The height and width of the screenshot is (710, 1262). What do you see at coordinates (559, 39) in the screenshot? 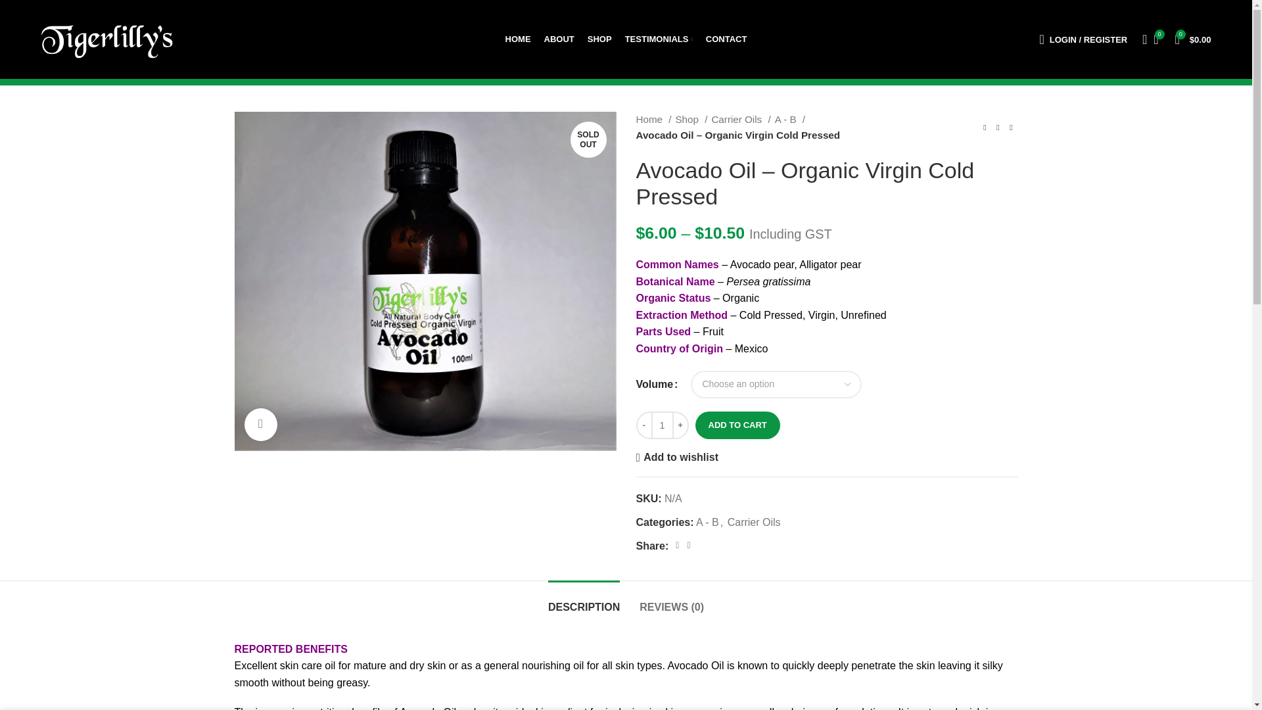
I see `ABOUT` at bounding box center [559, 39].